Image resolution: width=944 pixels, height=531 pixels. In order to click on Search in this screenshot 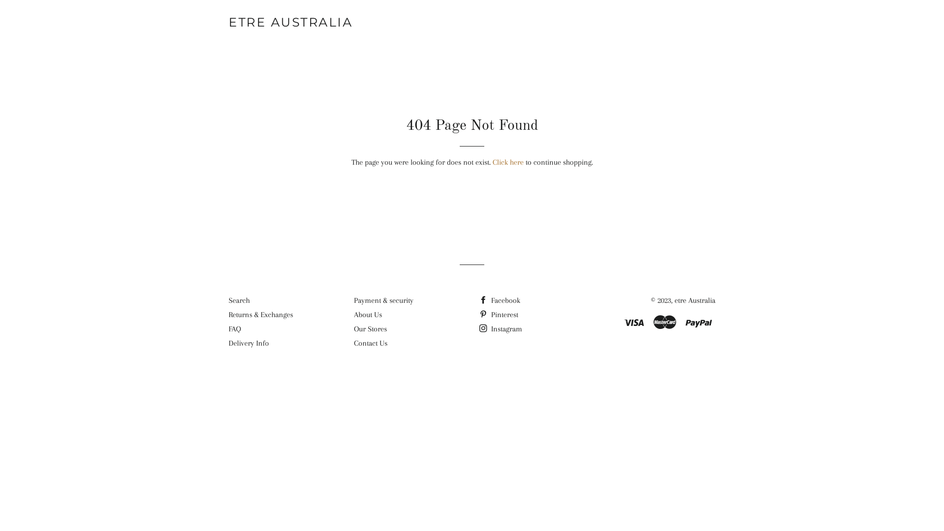, I will do `click(239, 300)`.